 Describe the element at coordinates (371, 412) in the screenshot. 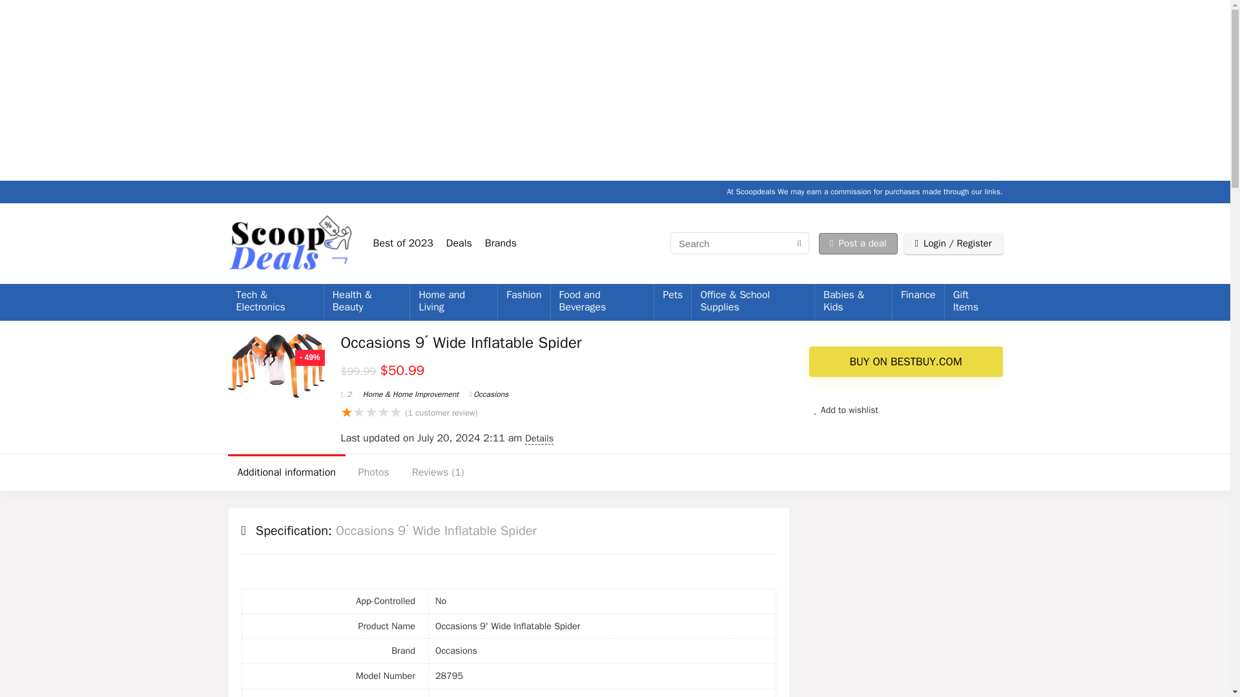

I see `Rated 1 out of 5` at that location.